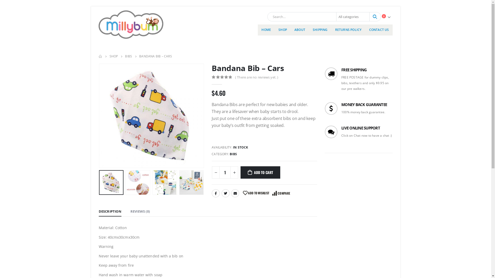 This screenshot has height=278, width=495. What do you see at coordinates (266, 30) in the screenshot?
I see `HOME` at bounding box center [266, 30].